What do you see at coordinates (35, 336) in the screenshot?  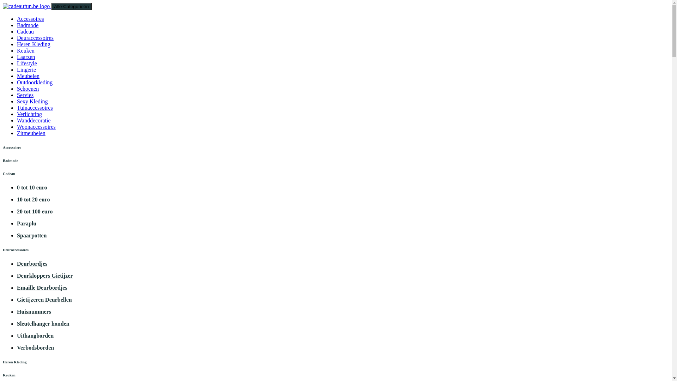 I see `Uithangborden` at bounding box center [35, 336].